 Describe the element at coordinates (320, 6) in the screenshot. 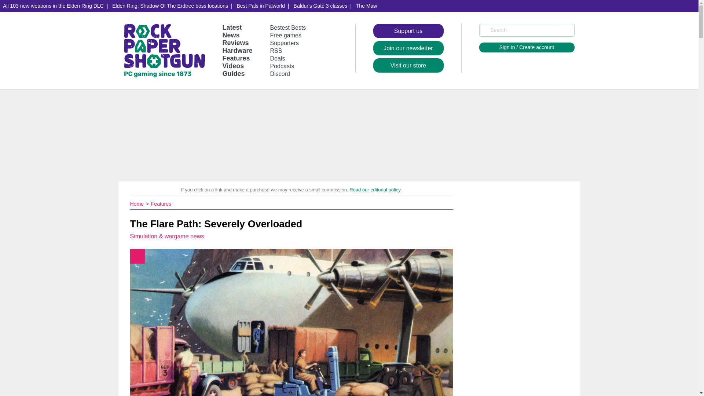

I see `Baldur's Gate 3 classes` at that location.